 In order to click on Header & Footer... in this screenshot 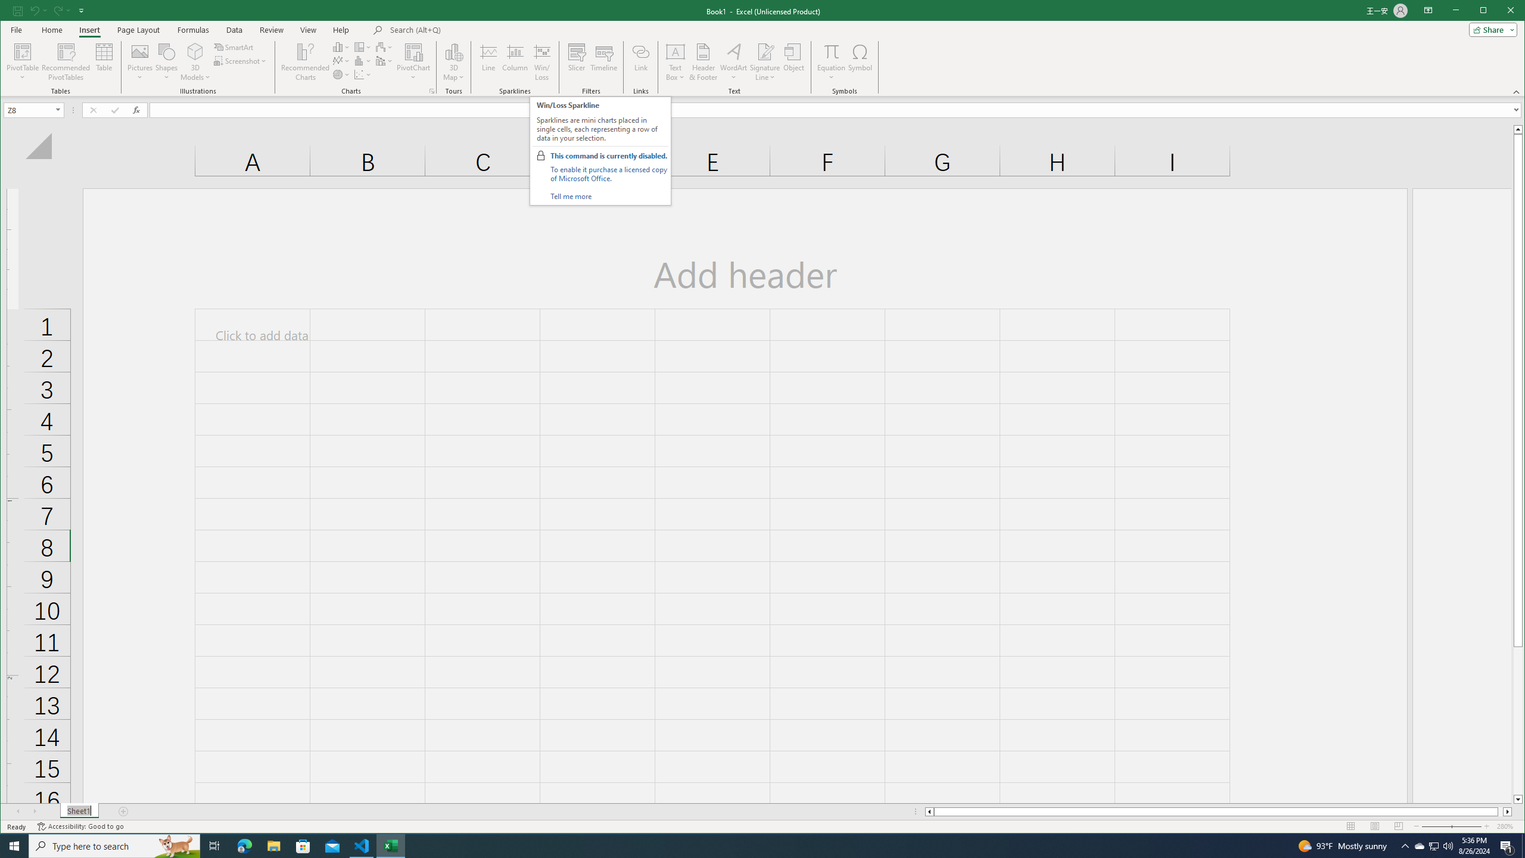, I will do `click(703, 62)`.